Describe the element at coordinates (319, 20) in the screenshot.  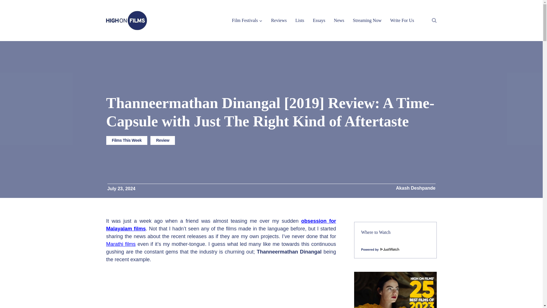
I see `Essays` at that location.